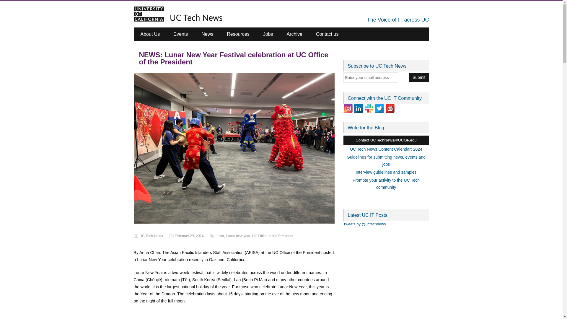  What do you see at coordinates (234, 315) in the screenshot?
I see `2024 Lunar New Year Celebration at UCOP` at bounding box center [234, 315].